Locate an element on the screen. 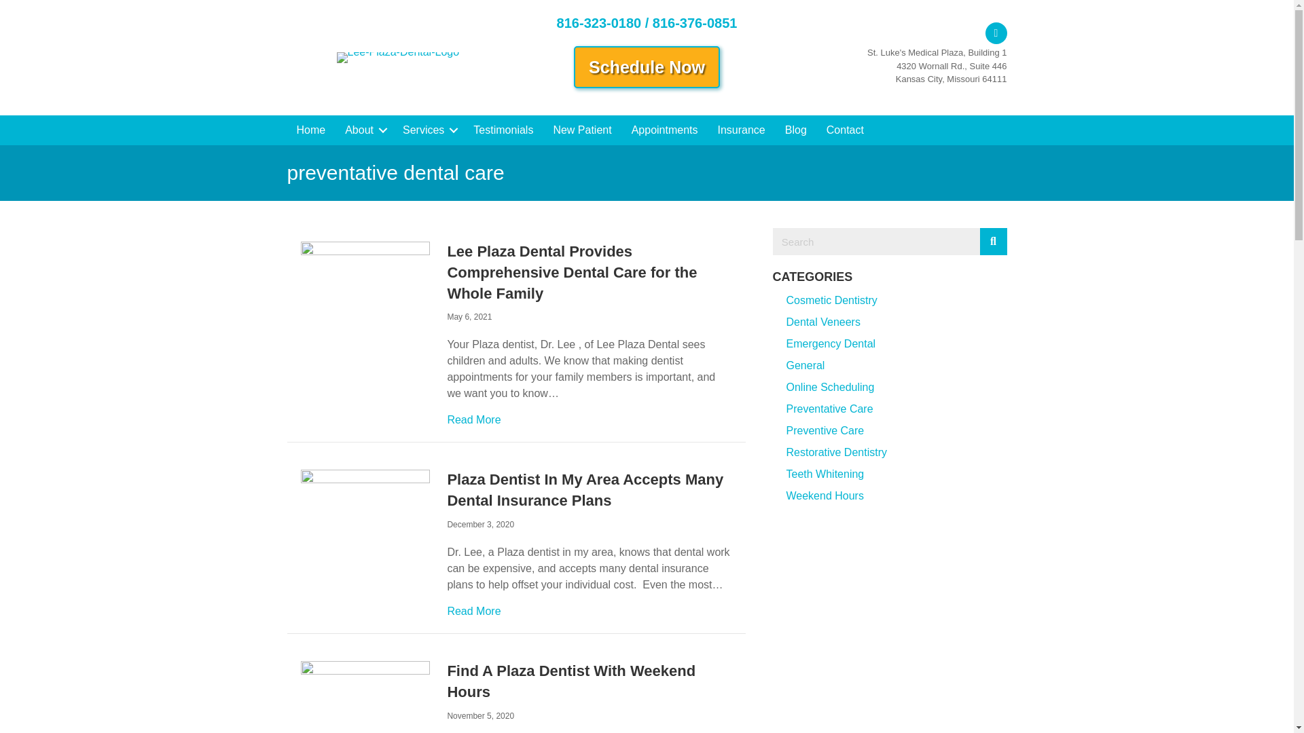 This screenshot has height=733, width=1304. Schedule Now is located at coordinates (647, 67).